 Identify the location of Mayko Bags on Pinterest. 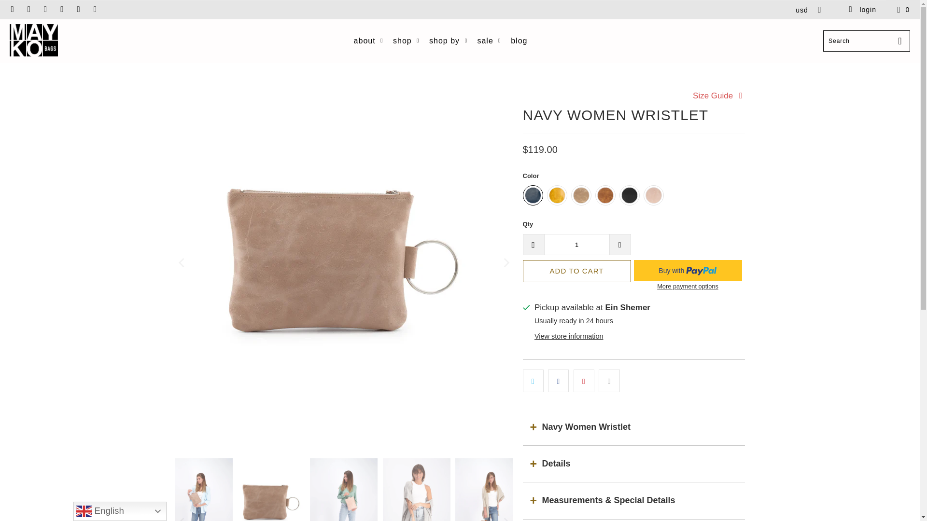
(62, 10).